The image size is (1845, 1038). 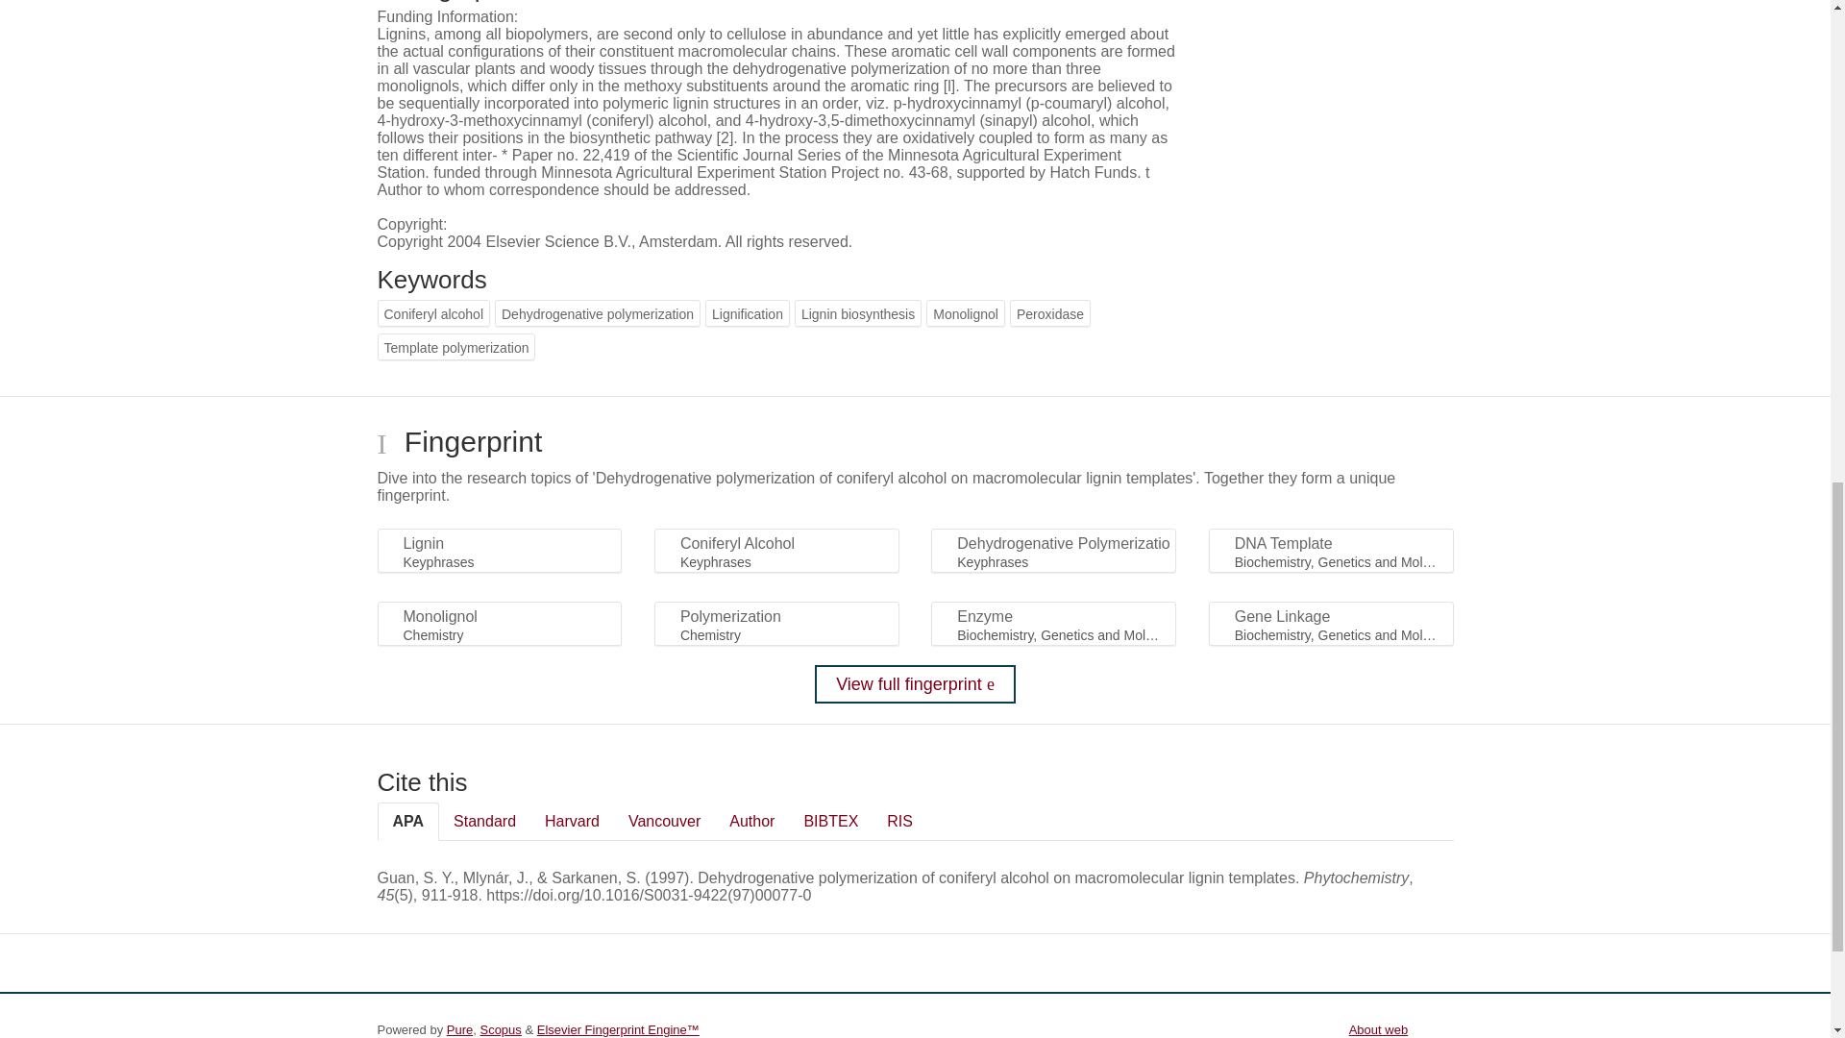 I want to click on Pure, so click(x=459, y=1028).